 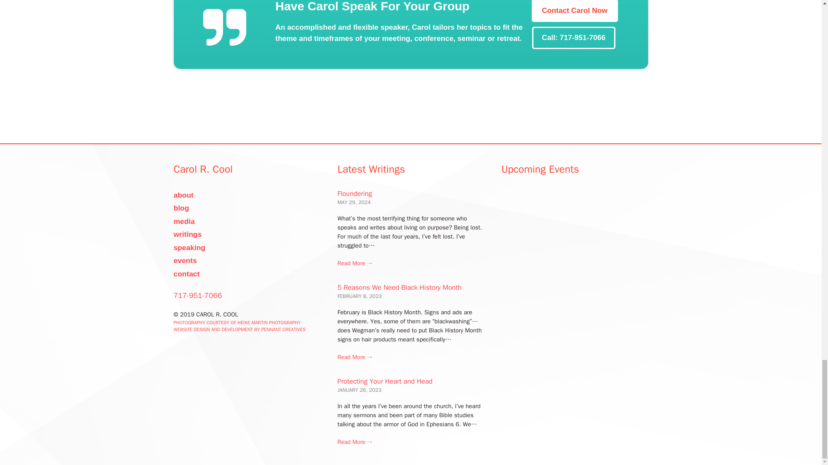 What do you see at coordinates (183, 195) in the screenshot?
I see `about` at bounding box center [183, 195].